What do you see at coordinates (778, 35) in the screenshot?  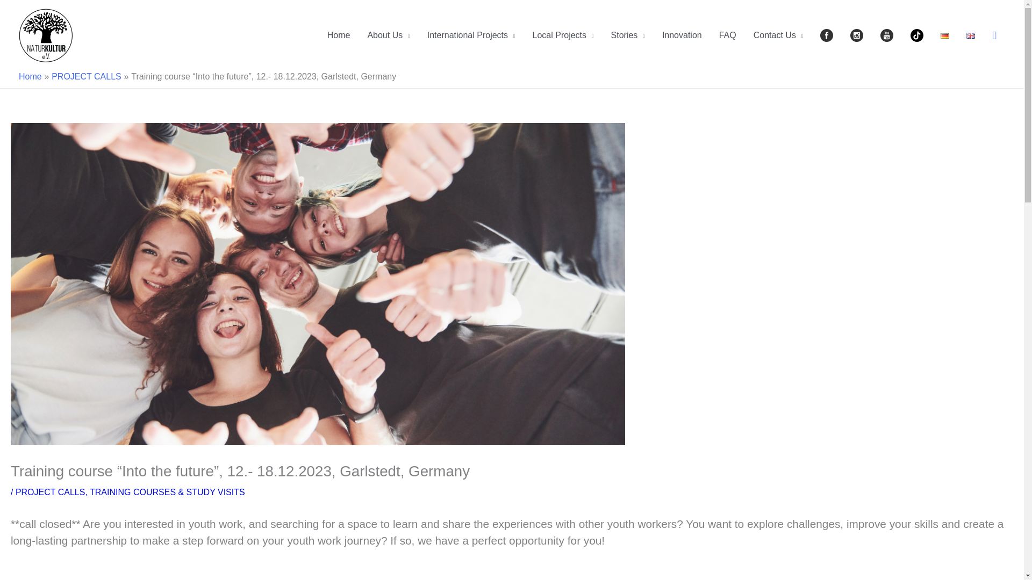 I see `Contact Us` at bounding box center [778, 35].